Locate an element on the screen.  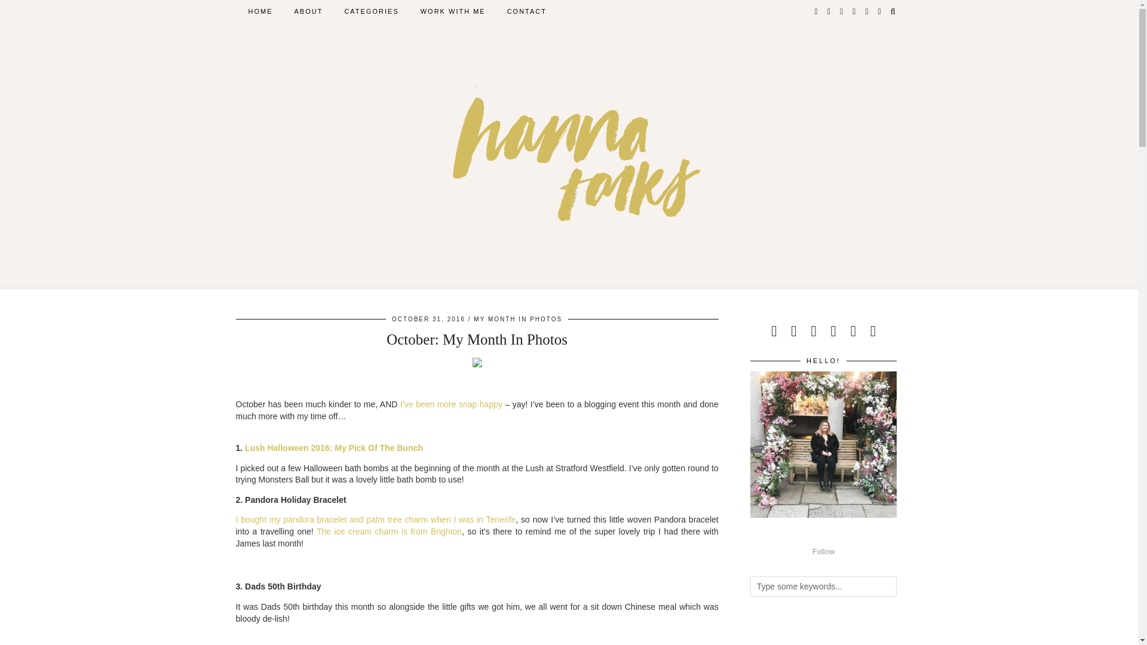
CATEGORIES is located at coordinates (372, 11).